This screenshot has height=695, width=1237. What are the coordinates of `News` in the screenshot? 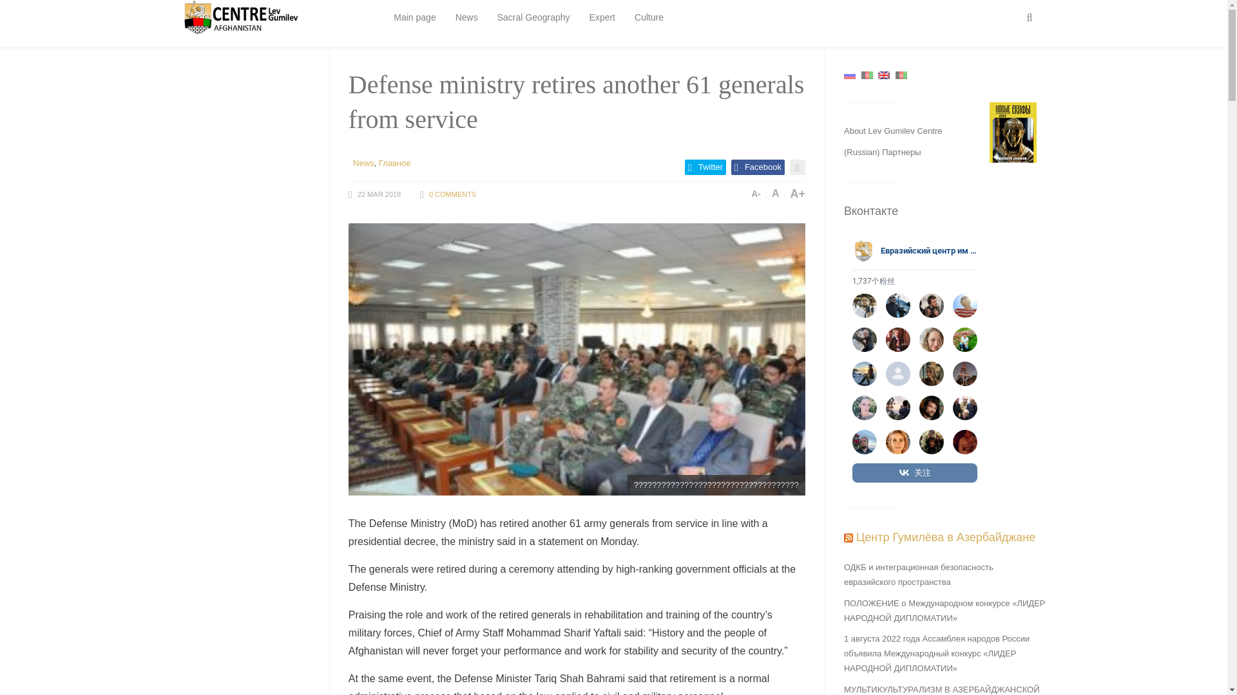 It's located at (363, 163).